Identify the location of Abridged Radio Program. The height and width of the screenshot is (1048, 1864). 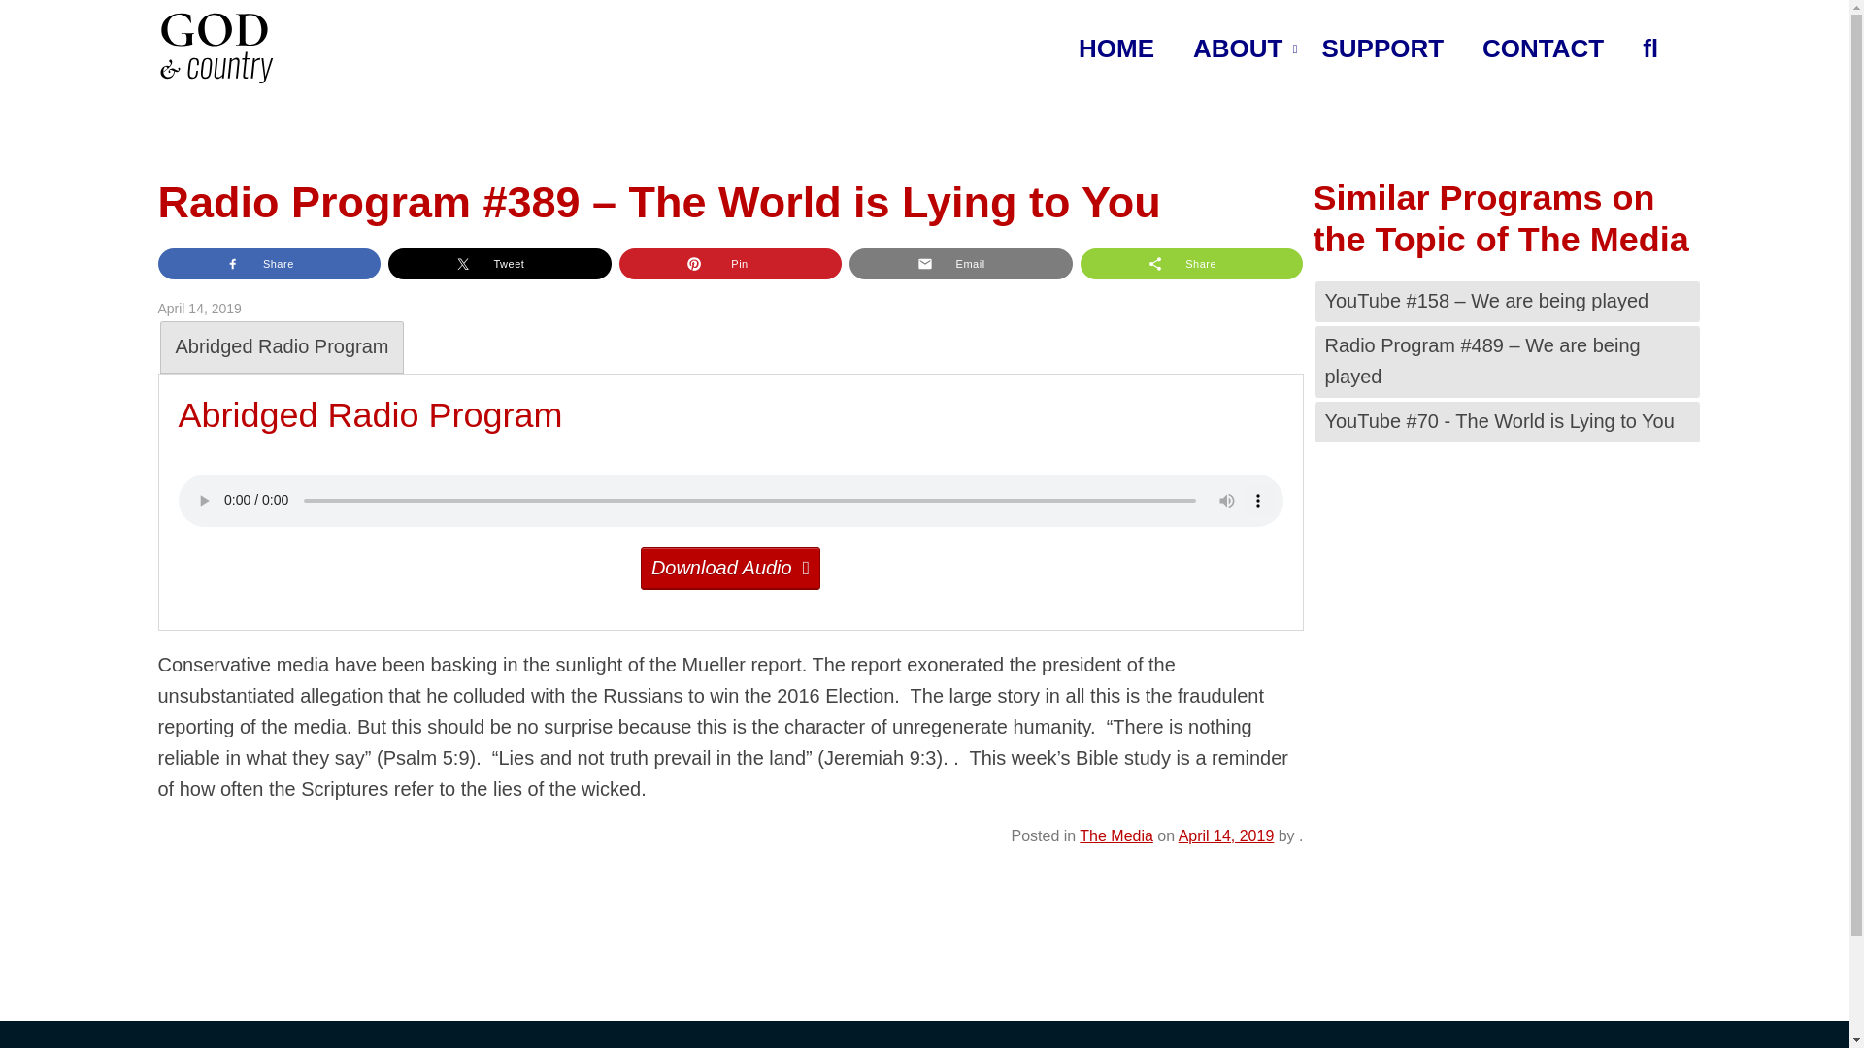
(282, 346).